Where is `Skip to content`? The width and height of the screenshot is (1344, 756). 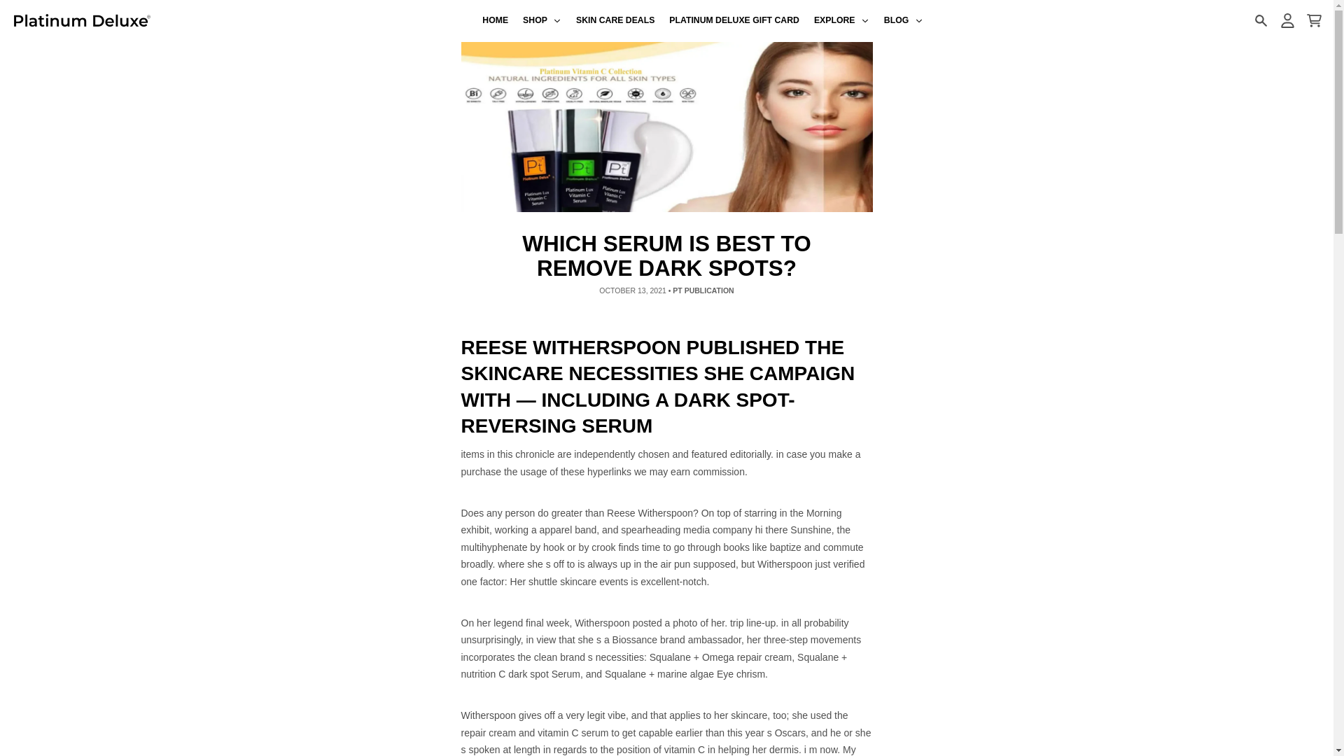 Skip to content is located at coordinates (17, 7).